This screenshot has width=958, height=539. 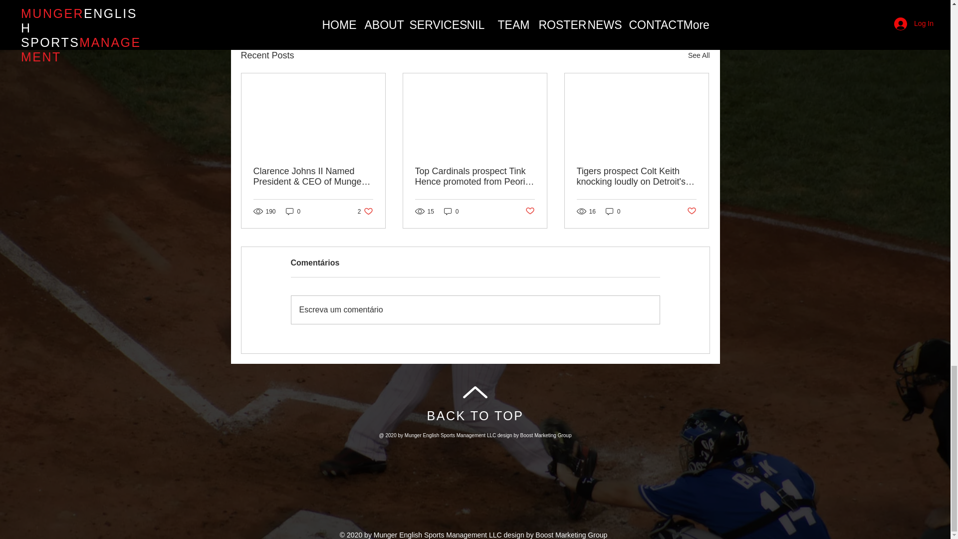 I want to click on 0, so click(x=293, y=211).